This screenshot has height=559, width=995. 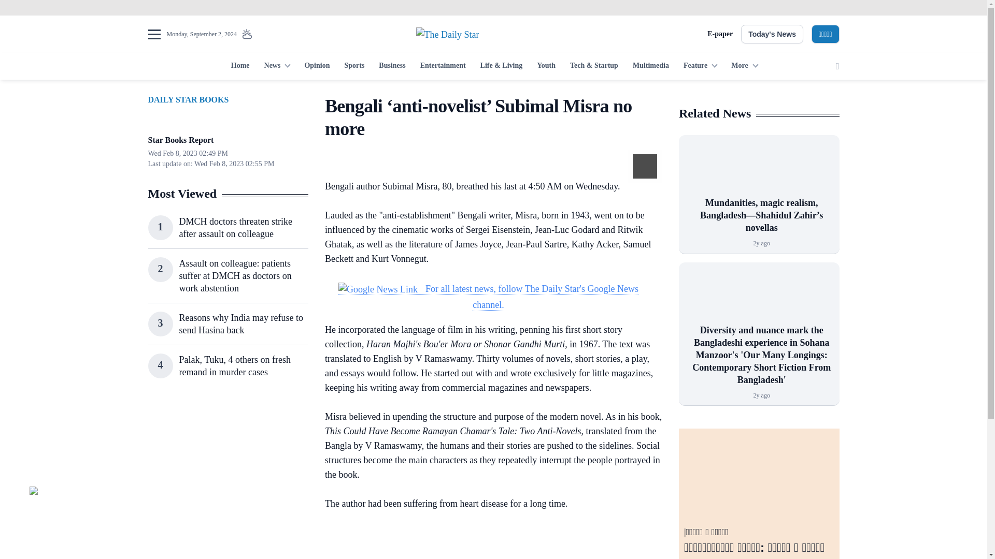 What do you see at coordinates (277, 66) in the screenshot?
I see `News` at bounding box center [277, 66].